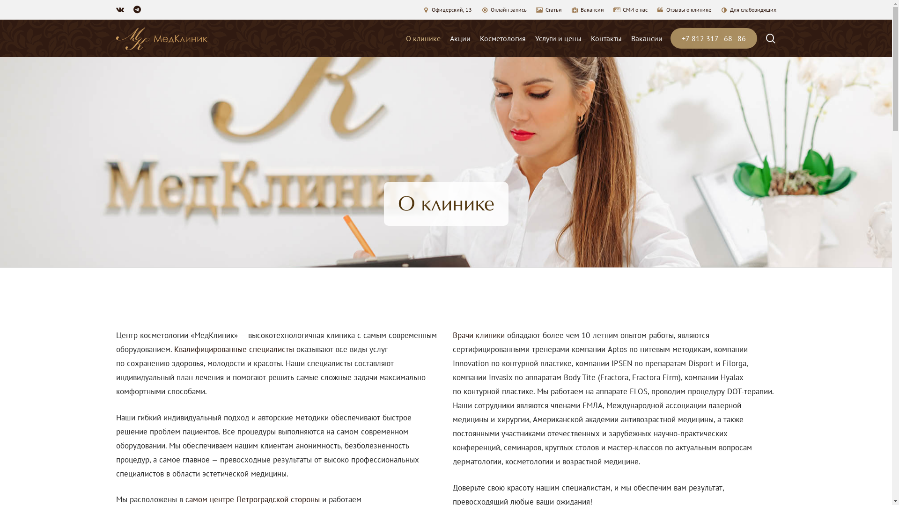 The image size is (899, 505). What do you see at coordinates (137, 10) in the screenshot?
I see `telegram` at bounding box center [137, 10].